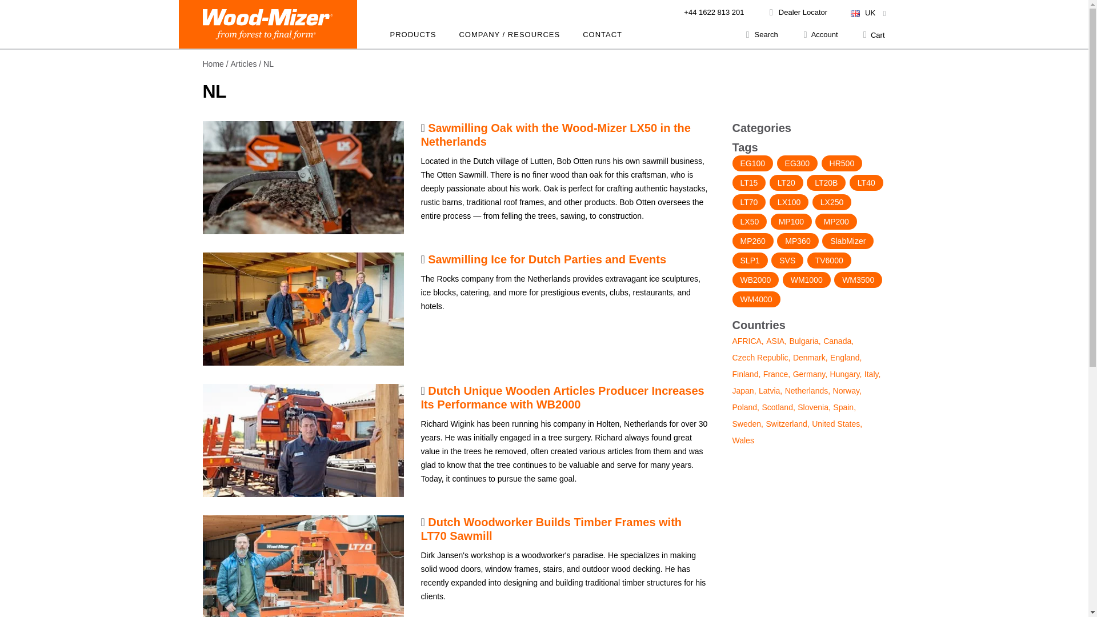 Image resolution: width=1097 pixels, height=617 pixels. Describe the element at coordinates (213, 63) in the screenshot. I see `Go to Home Page` at that location.